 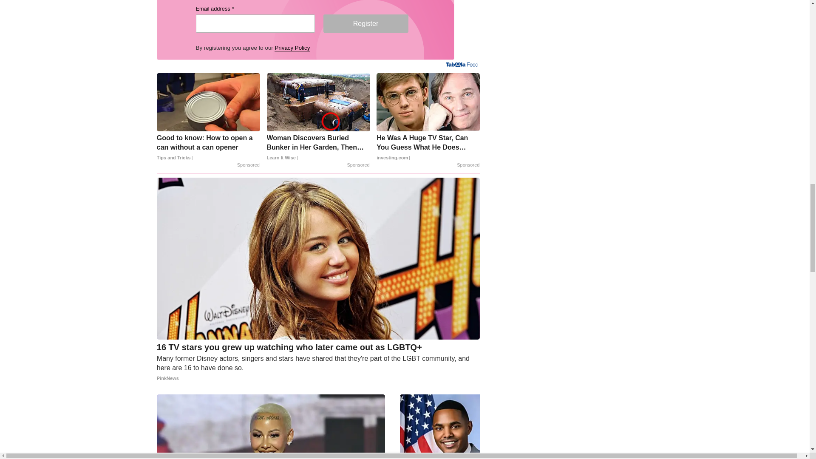 I want to click on Good to know: How to open a can without a can opener, so click(x=208, y=148).